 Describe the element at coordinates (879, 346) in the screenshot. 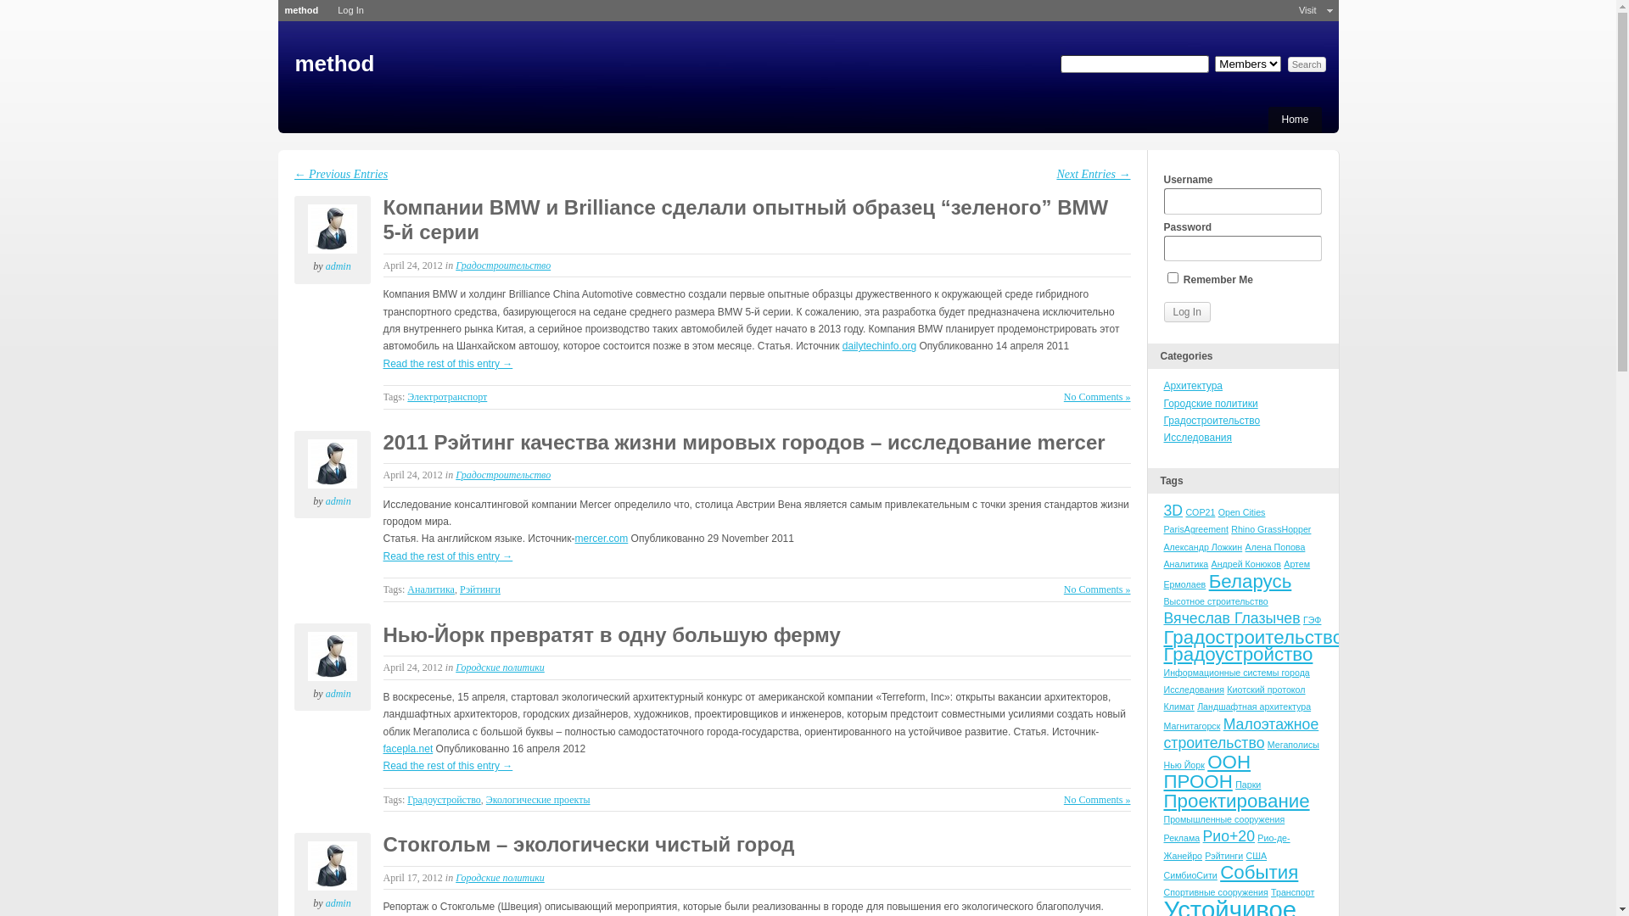

I see `dailytechinfo.org` at that location.